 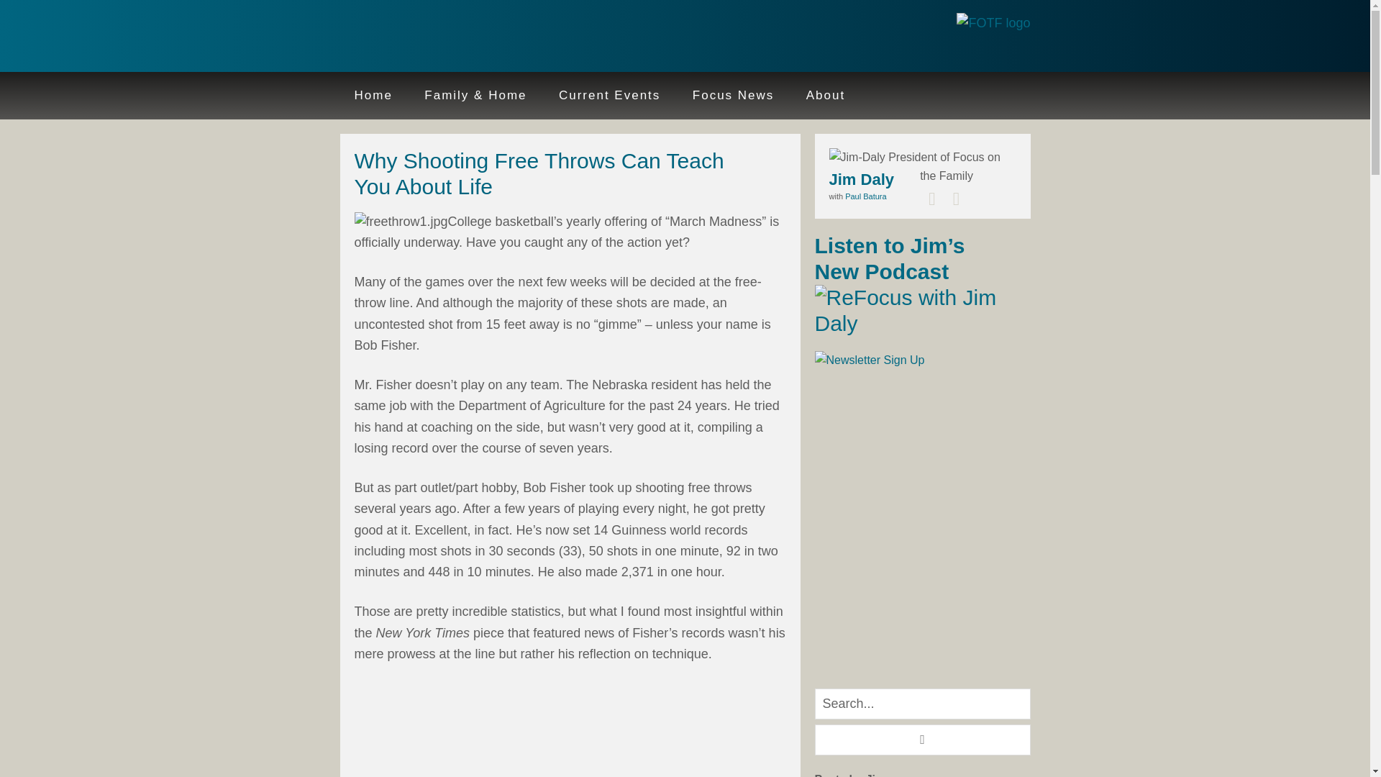 What do you see at coordinates (433, 37) in the screenshot?
I see `Jim Daly` at bounding box center [433, 37].